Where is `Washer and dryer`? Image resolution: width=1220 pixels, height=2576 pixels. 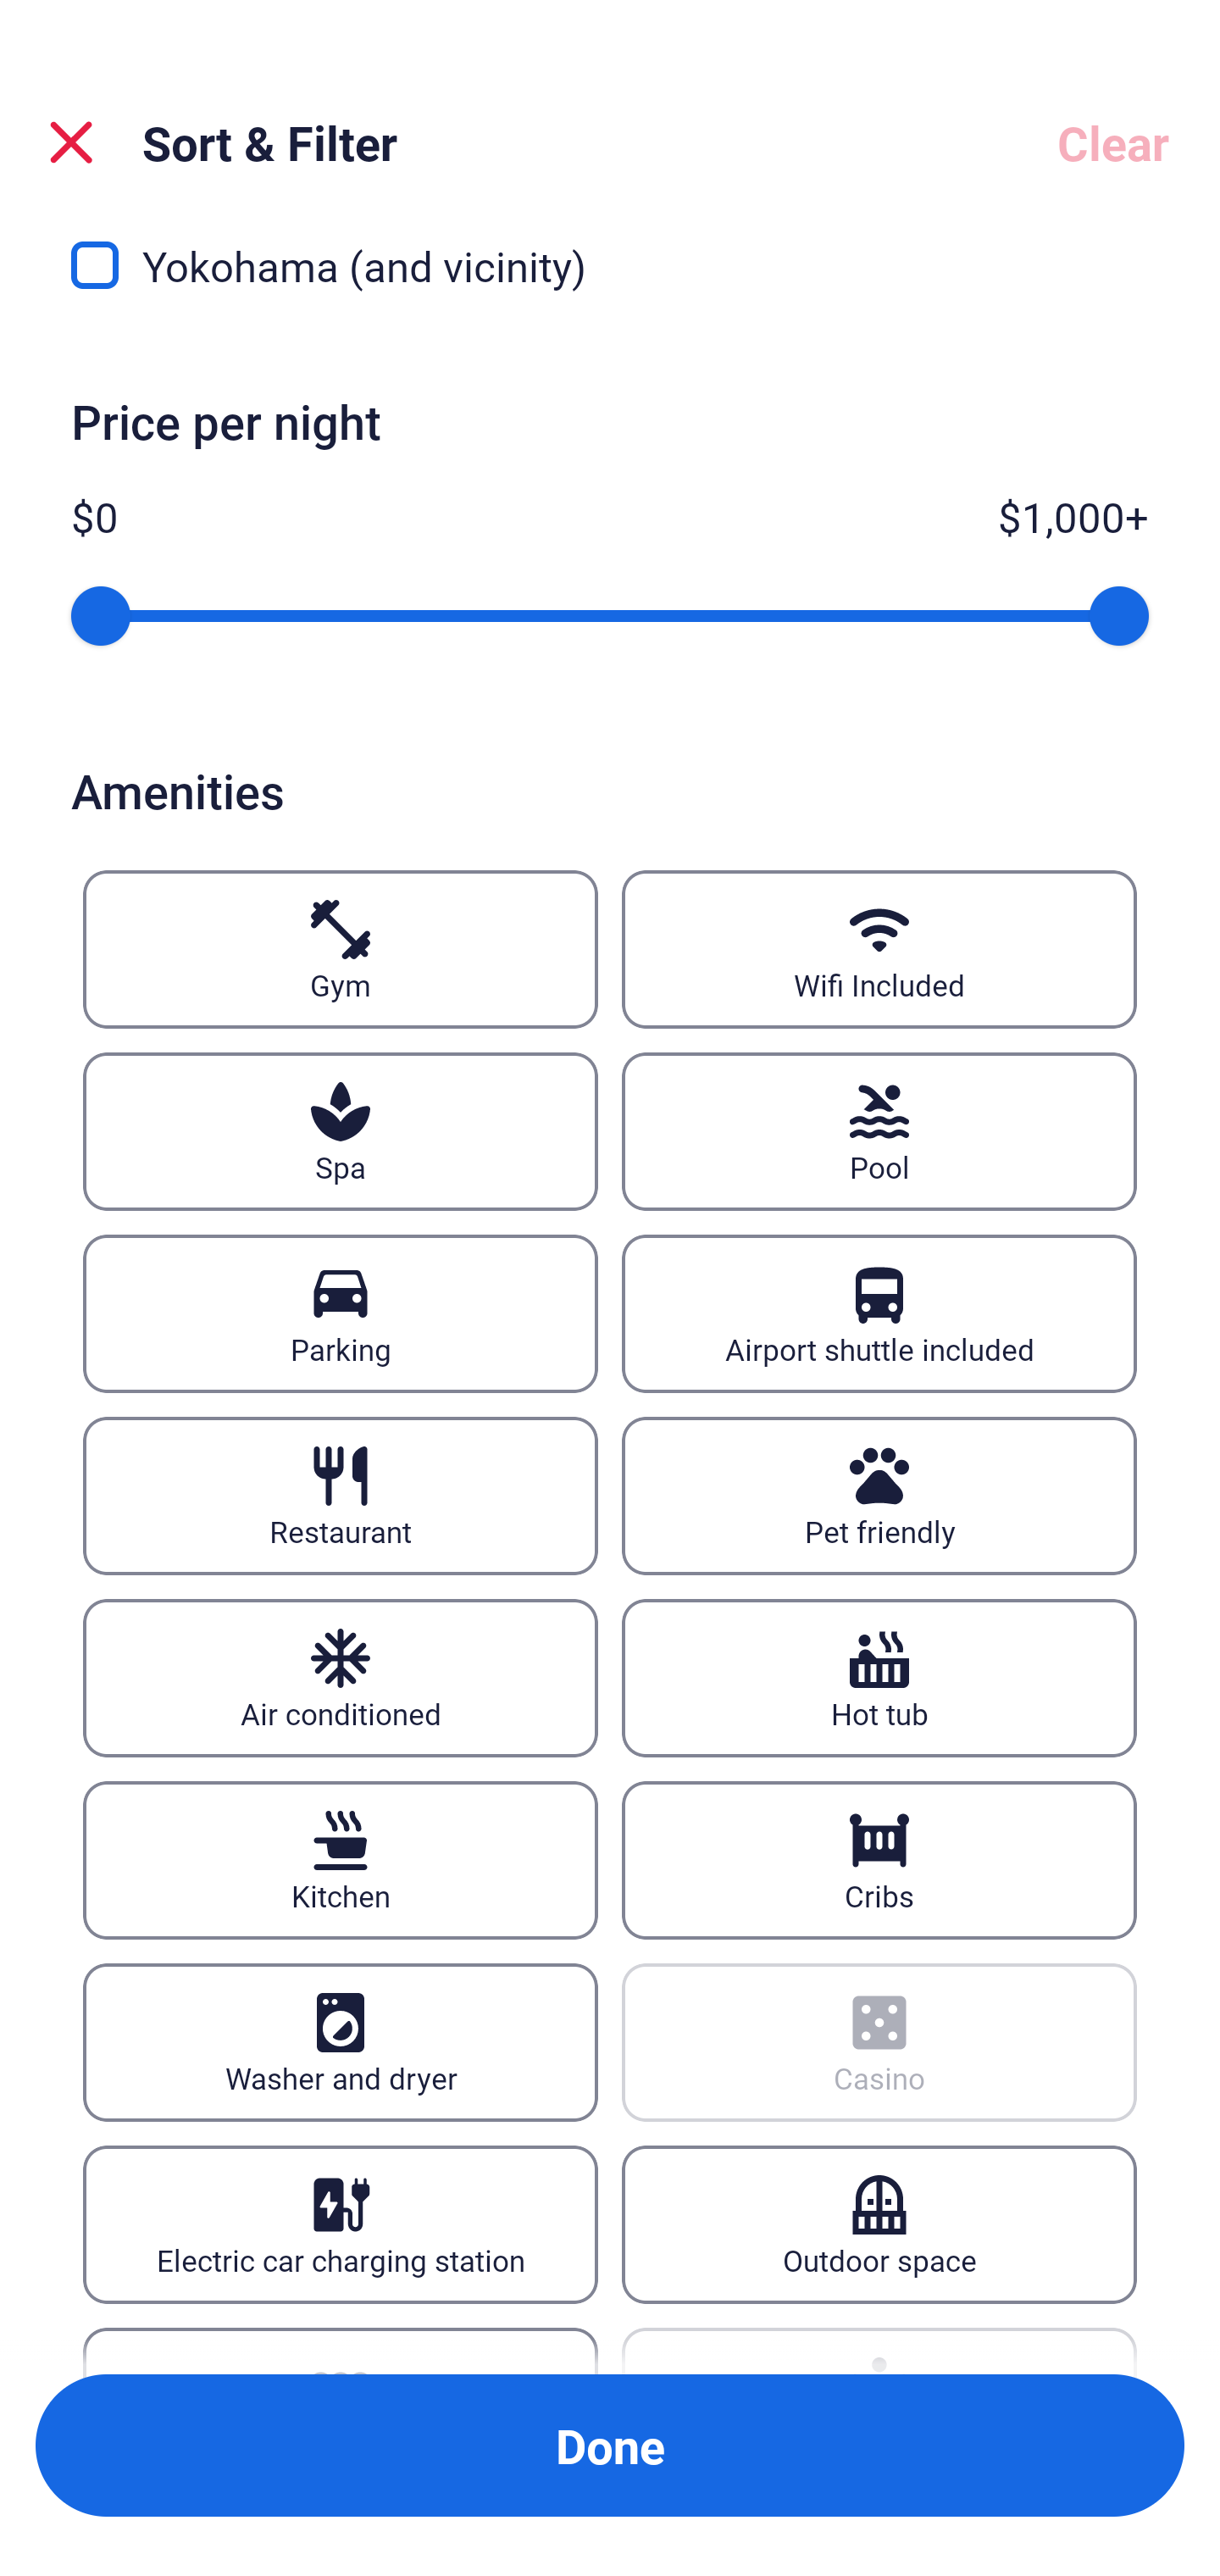 Washer and dryer is located at coordinates (340, 2042).